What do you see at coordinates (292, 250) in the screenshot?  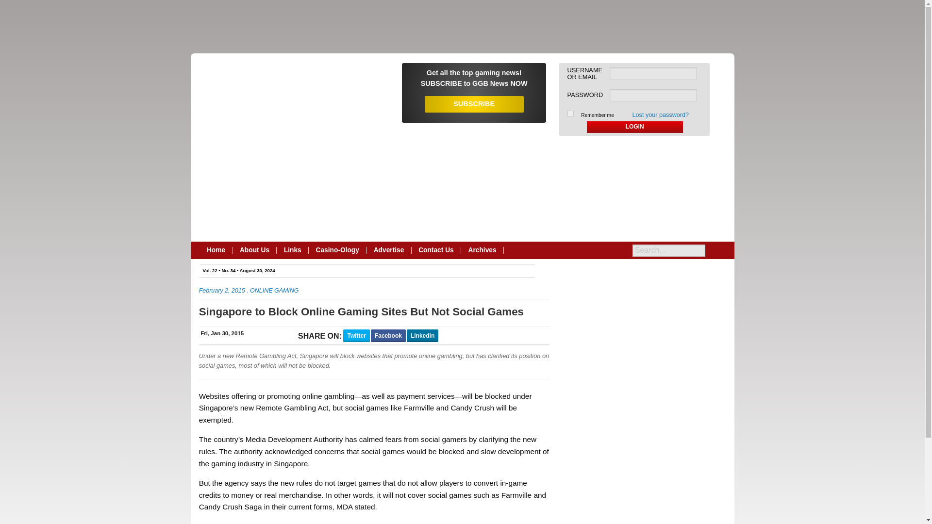 I see `Links` at bounding box center [292, 250].